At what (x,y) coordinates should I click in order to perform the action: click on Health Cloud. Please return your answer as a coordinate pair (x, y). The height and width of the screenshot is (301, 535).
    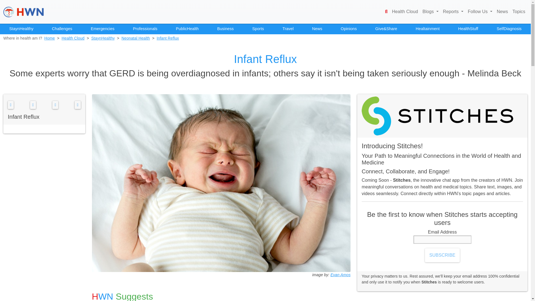
    Looking at the image, I should click on (405, 12).